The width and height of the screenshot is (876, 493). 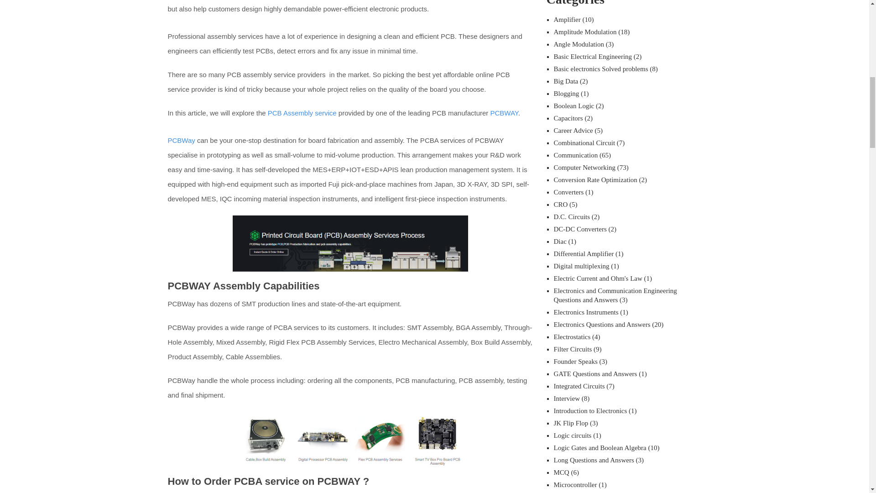 I want to click on PCBWay, so click(x=182, y=141).